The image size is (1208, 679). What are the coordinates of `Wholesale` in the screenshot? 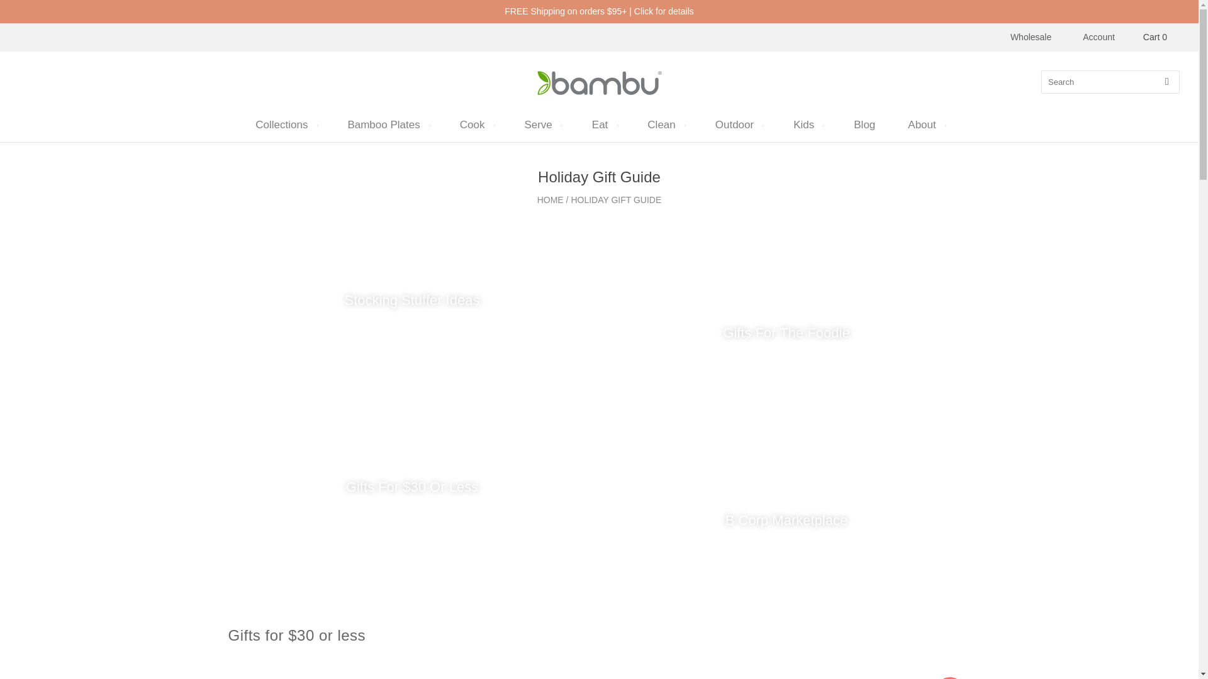 It's located at (1031, 36).